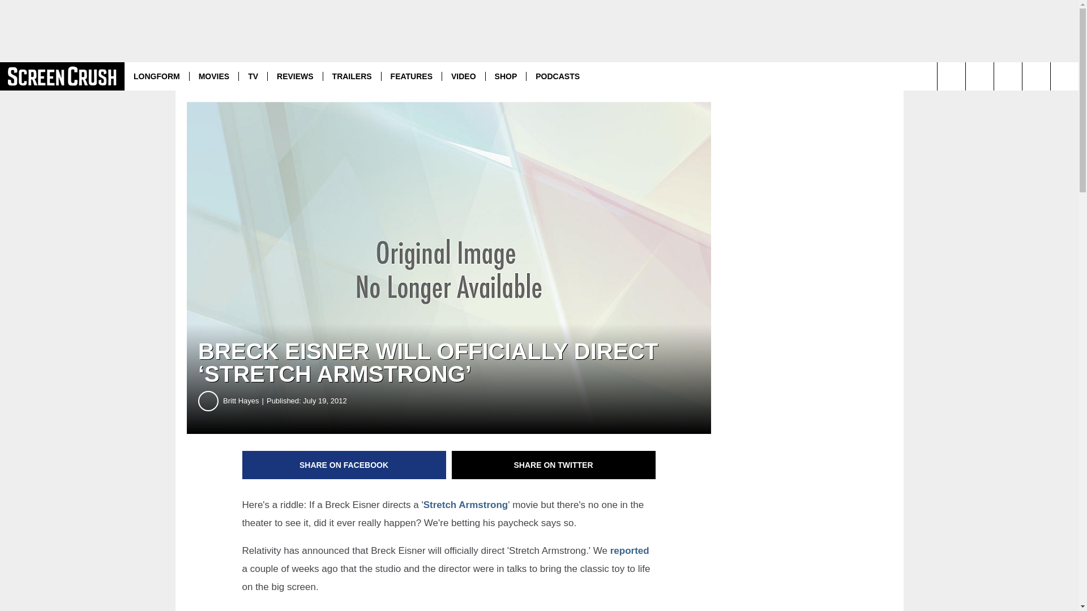 This screenshot has width=1087, height=611. What do you see at coordinates (1036, 76) in the screenshot?
I see `Visit us on Facebook` at bounding box center [1036, 76].